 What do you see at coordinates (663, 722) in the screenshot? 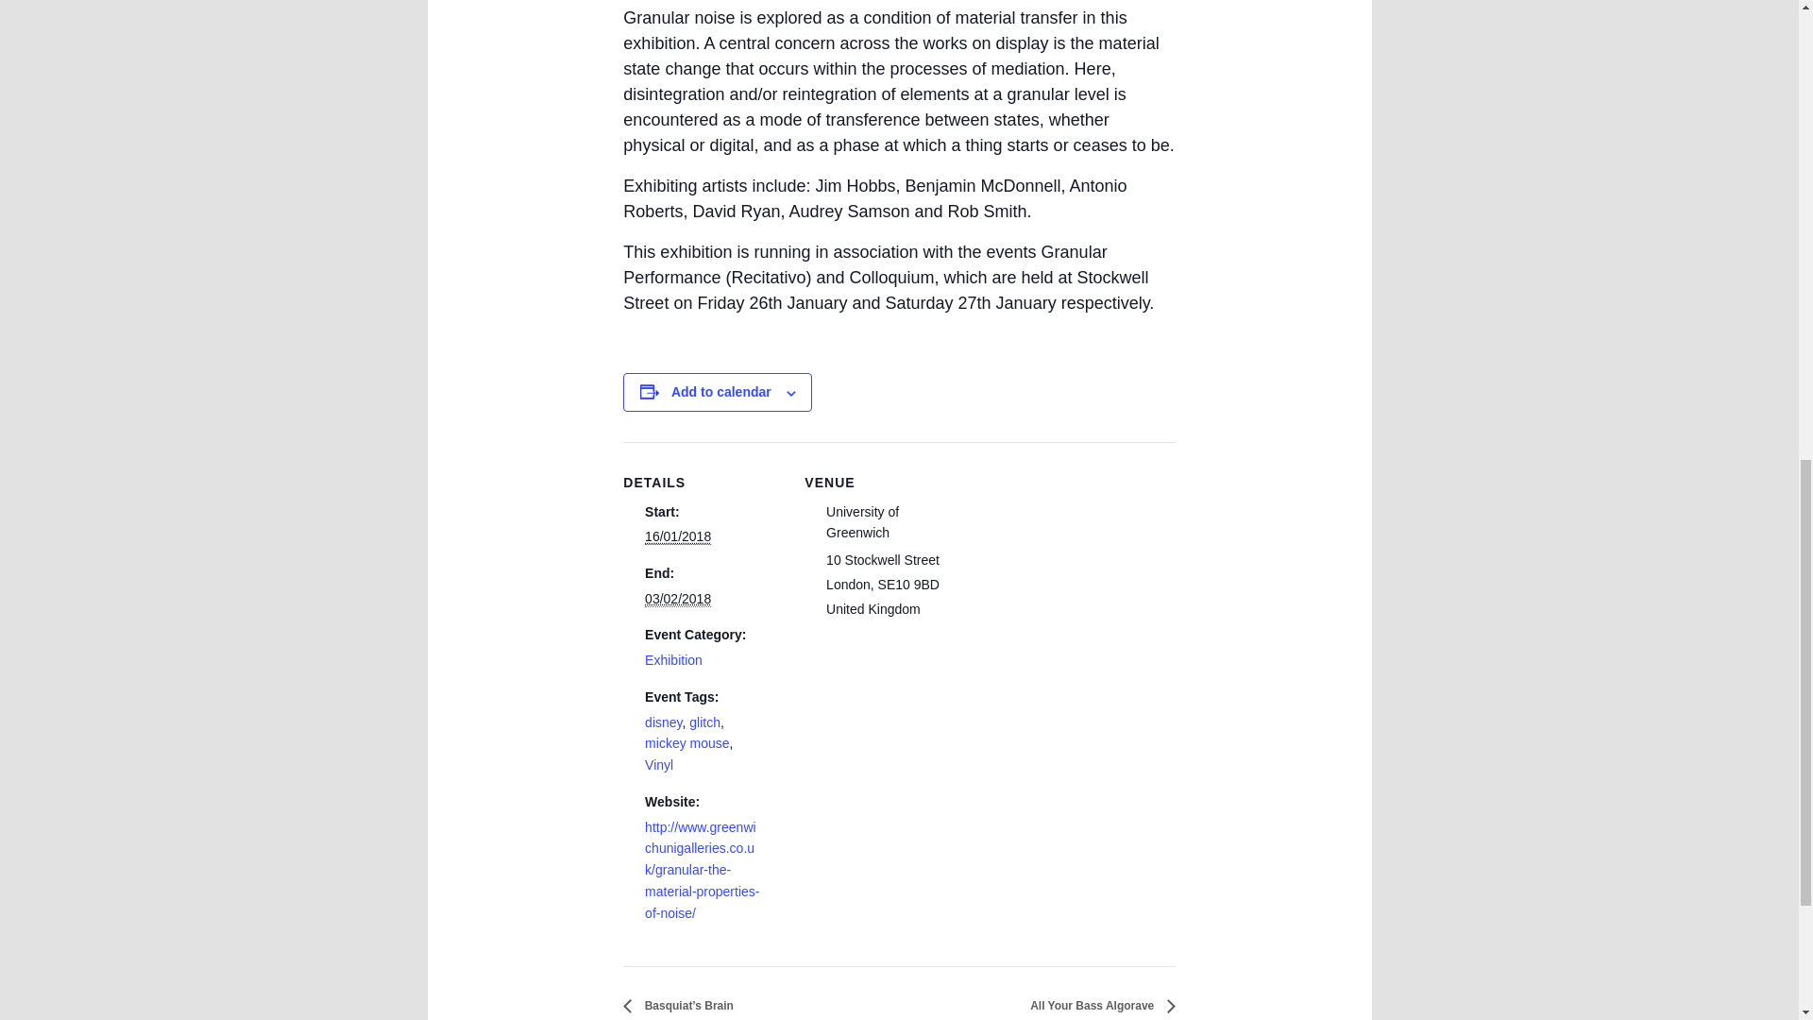
I see `disney` at bounding box center [663, 722].